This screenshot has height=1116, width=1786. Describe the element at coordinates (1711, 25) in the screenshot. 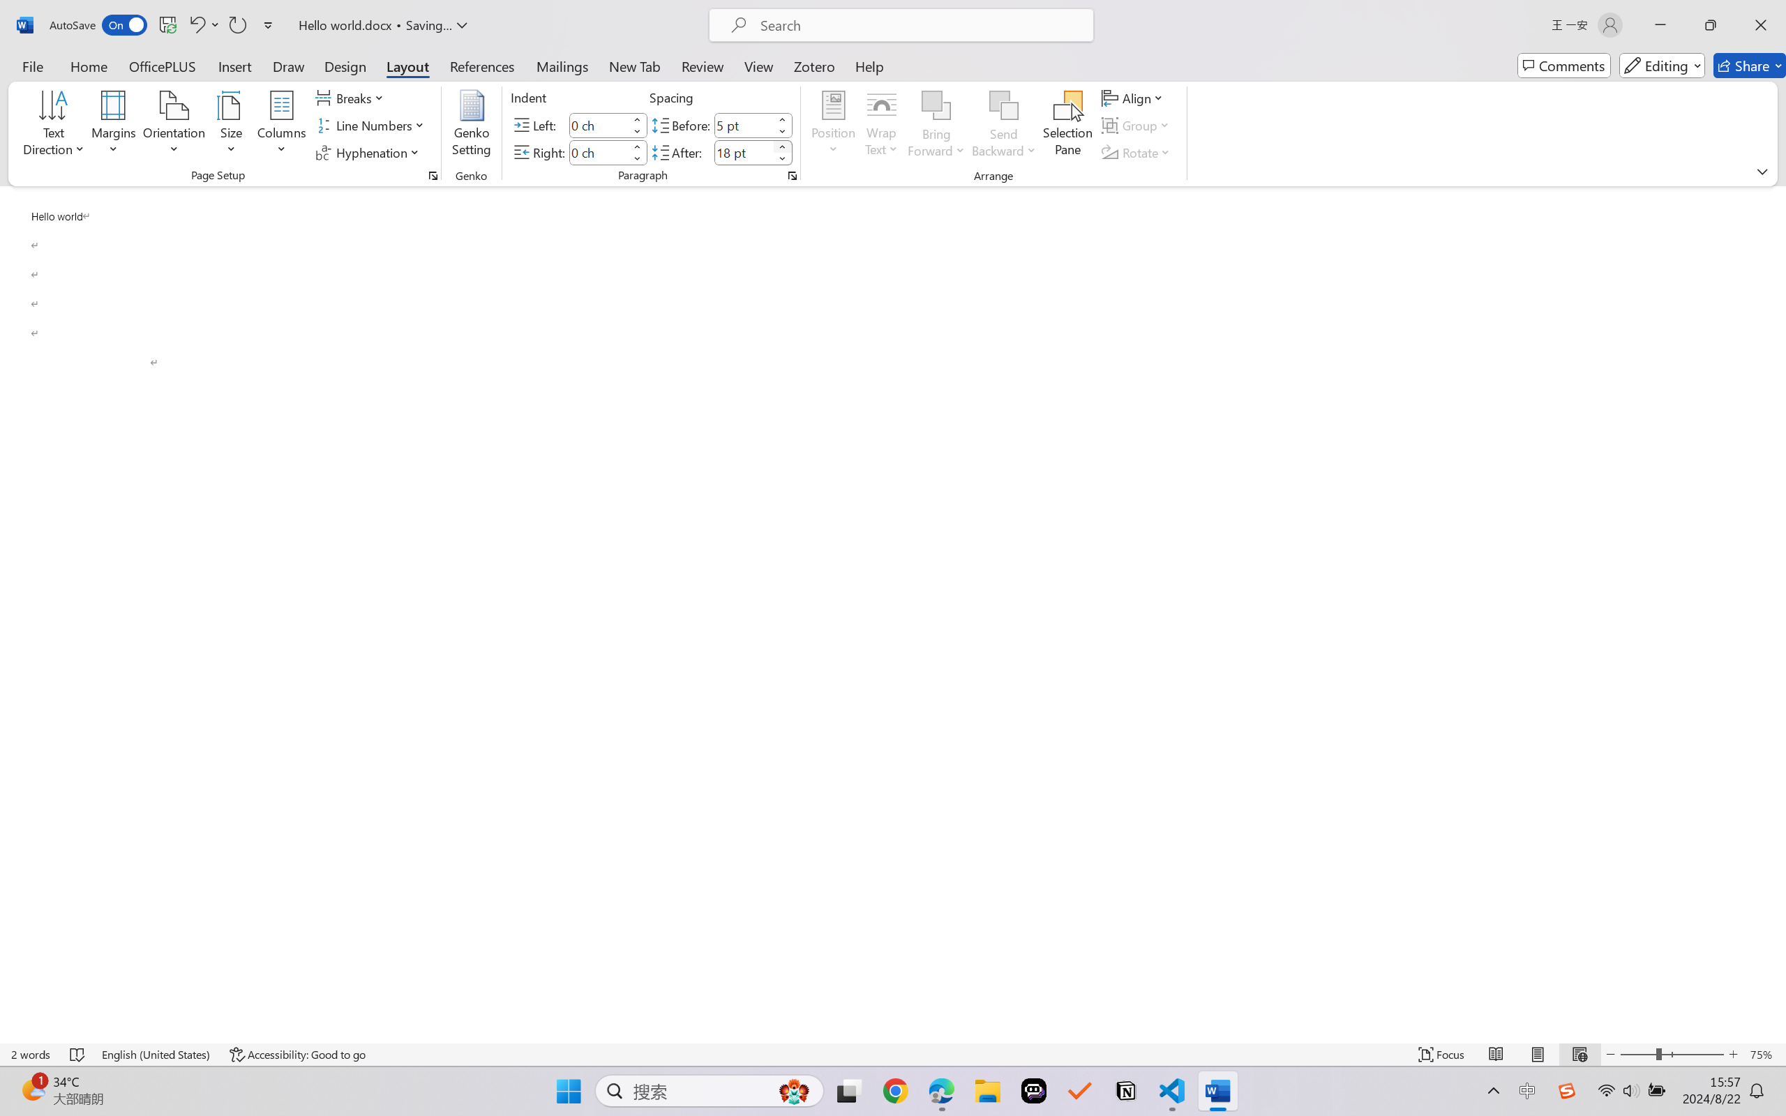

I see `Restore Down` at that location.